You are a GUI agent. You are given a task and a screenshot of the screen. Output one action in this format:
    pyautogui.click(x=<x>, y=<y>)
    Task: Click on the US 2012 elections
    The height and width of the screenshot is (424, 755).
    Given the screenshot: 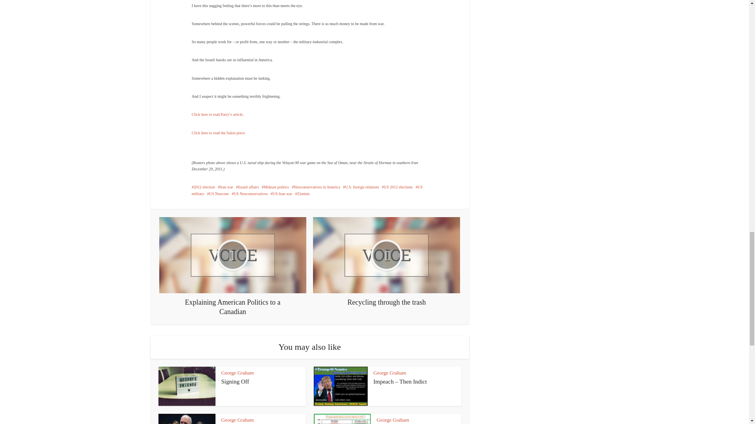 What is the action you would take?
    pyautogui.click(x=397, y=187)
    